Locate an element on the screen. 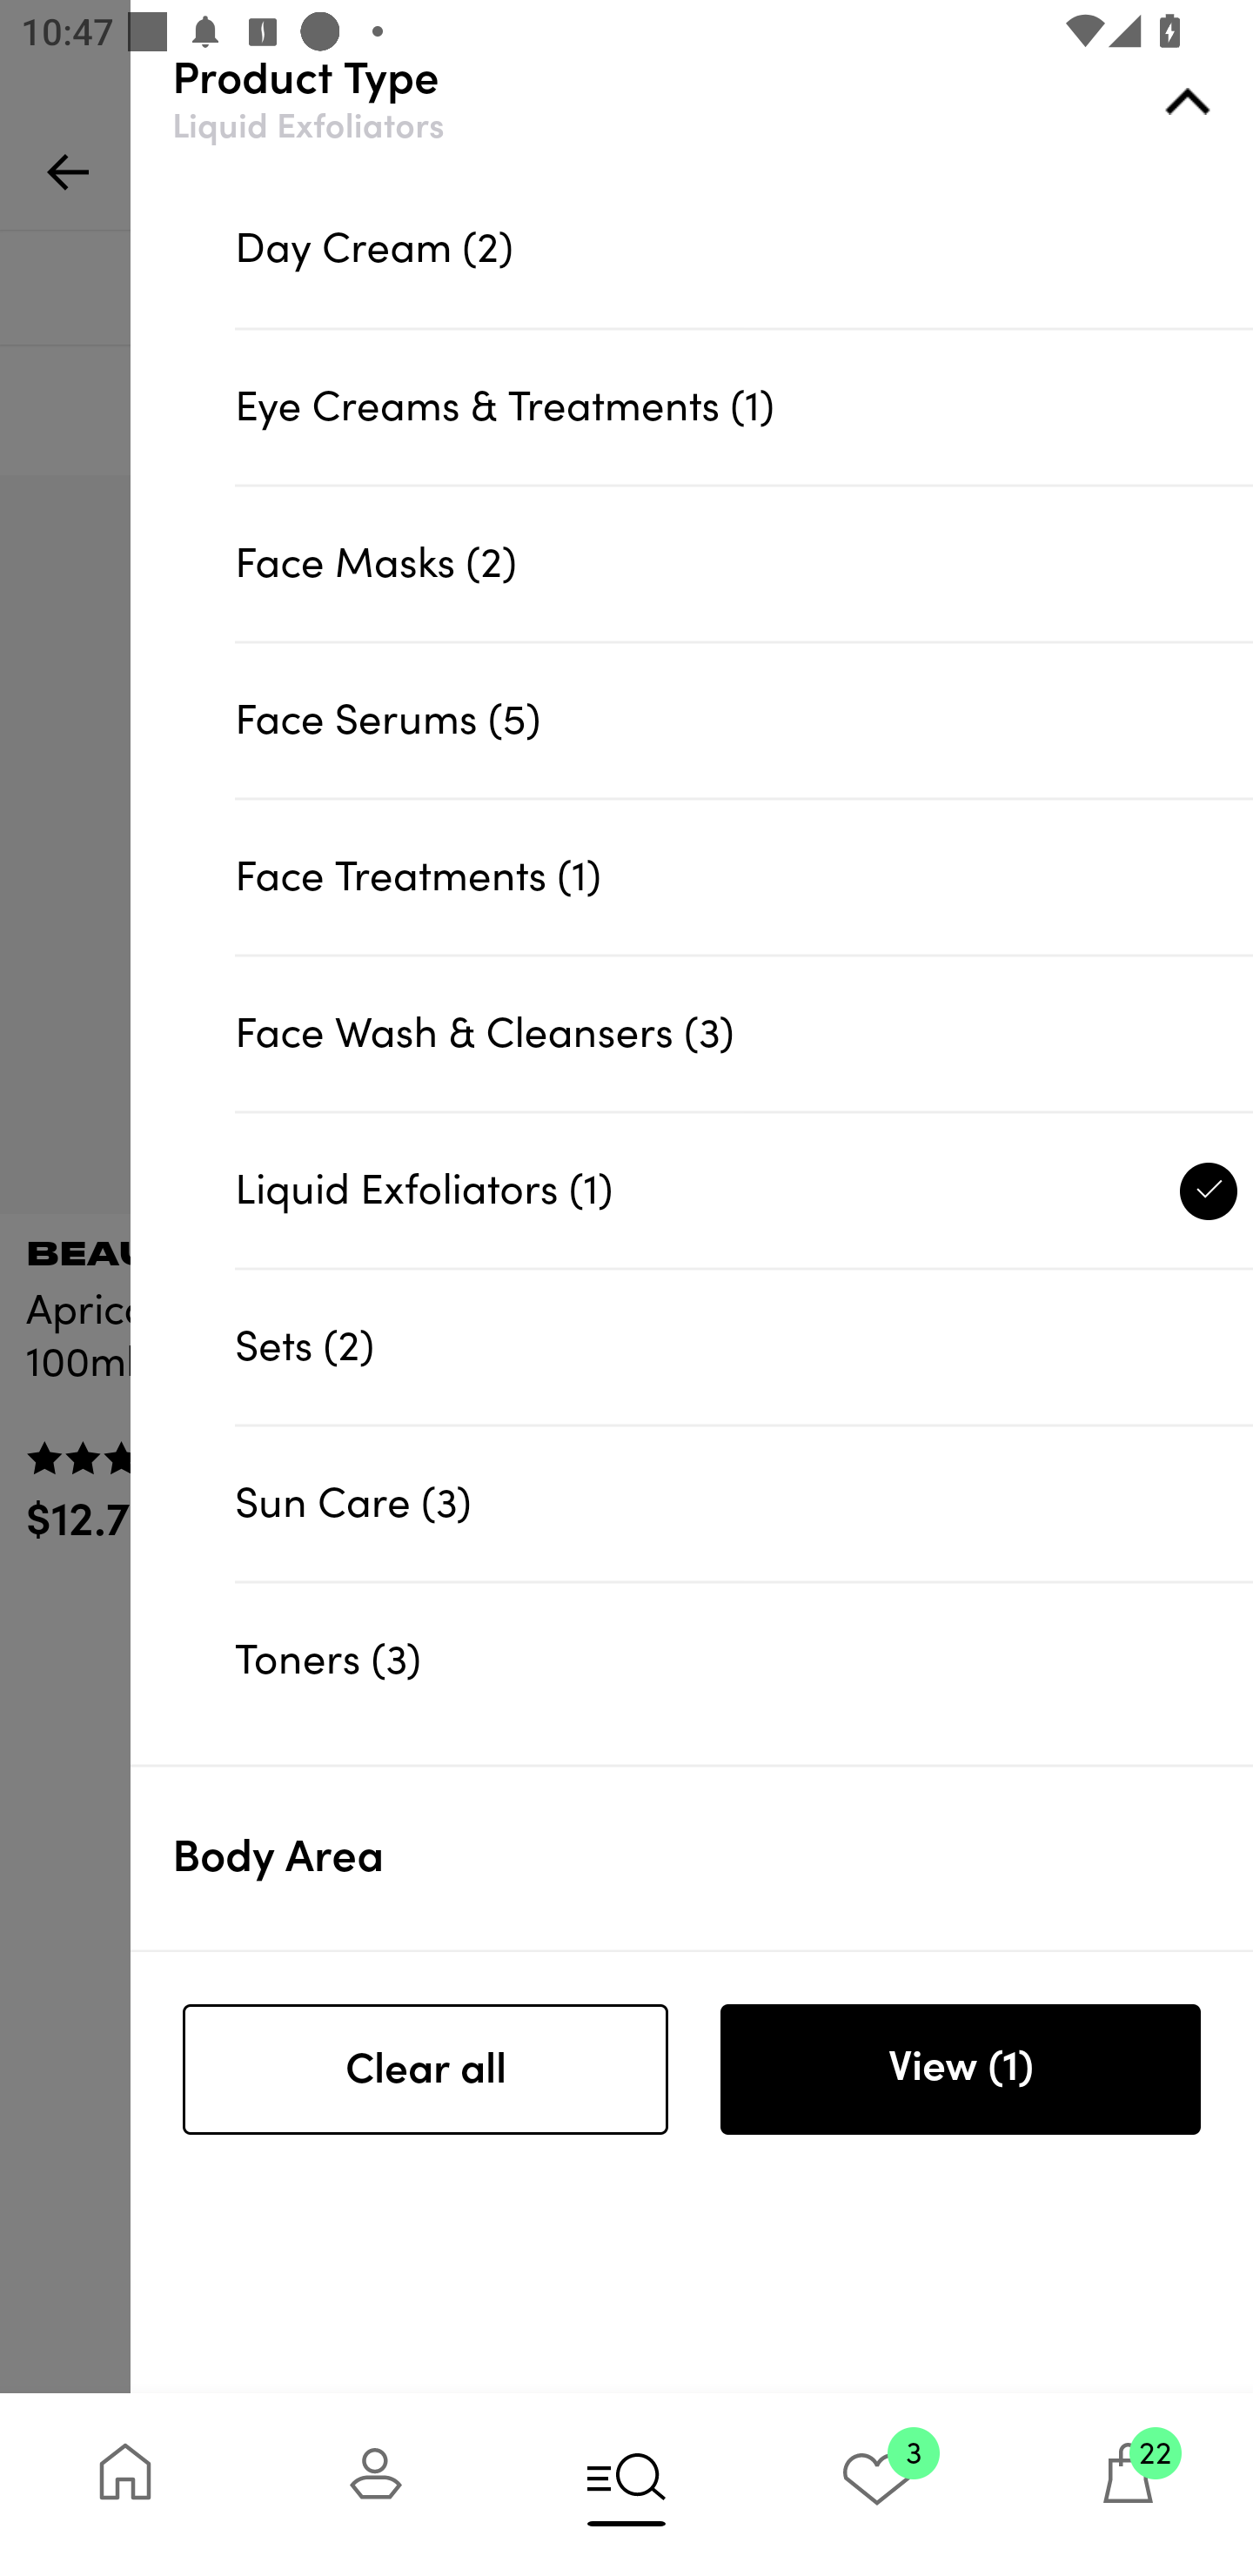 The height and width of the screenshot is (2576, 1253). View (1) is located at coordinates (960, 2070).